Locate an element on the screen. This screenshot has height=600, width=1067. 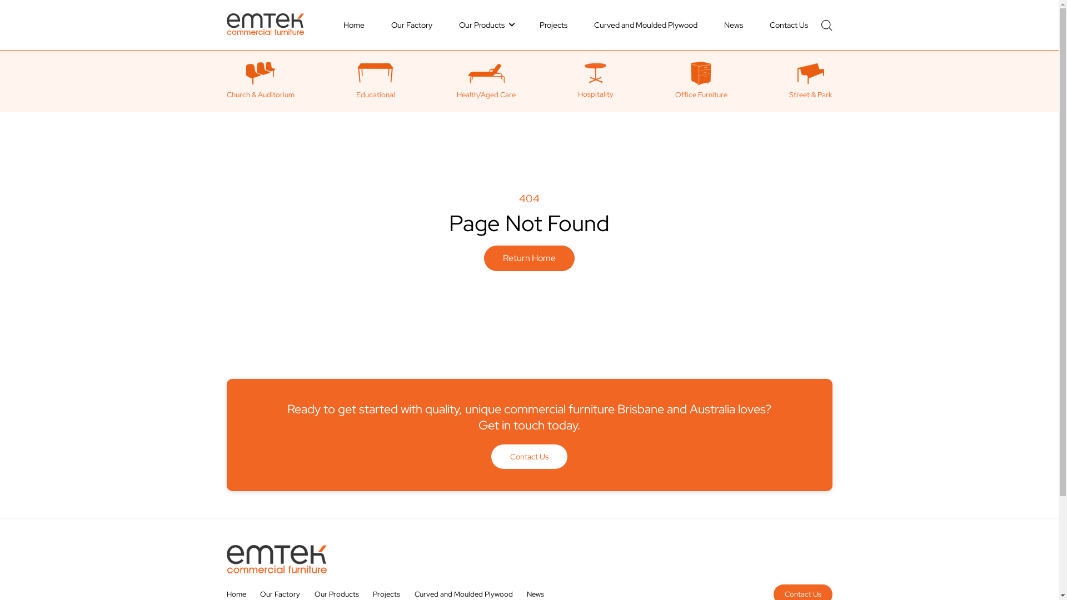
Projects is located at coordinates (553, 25).